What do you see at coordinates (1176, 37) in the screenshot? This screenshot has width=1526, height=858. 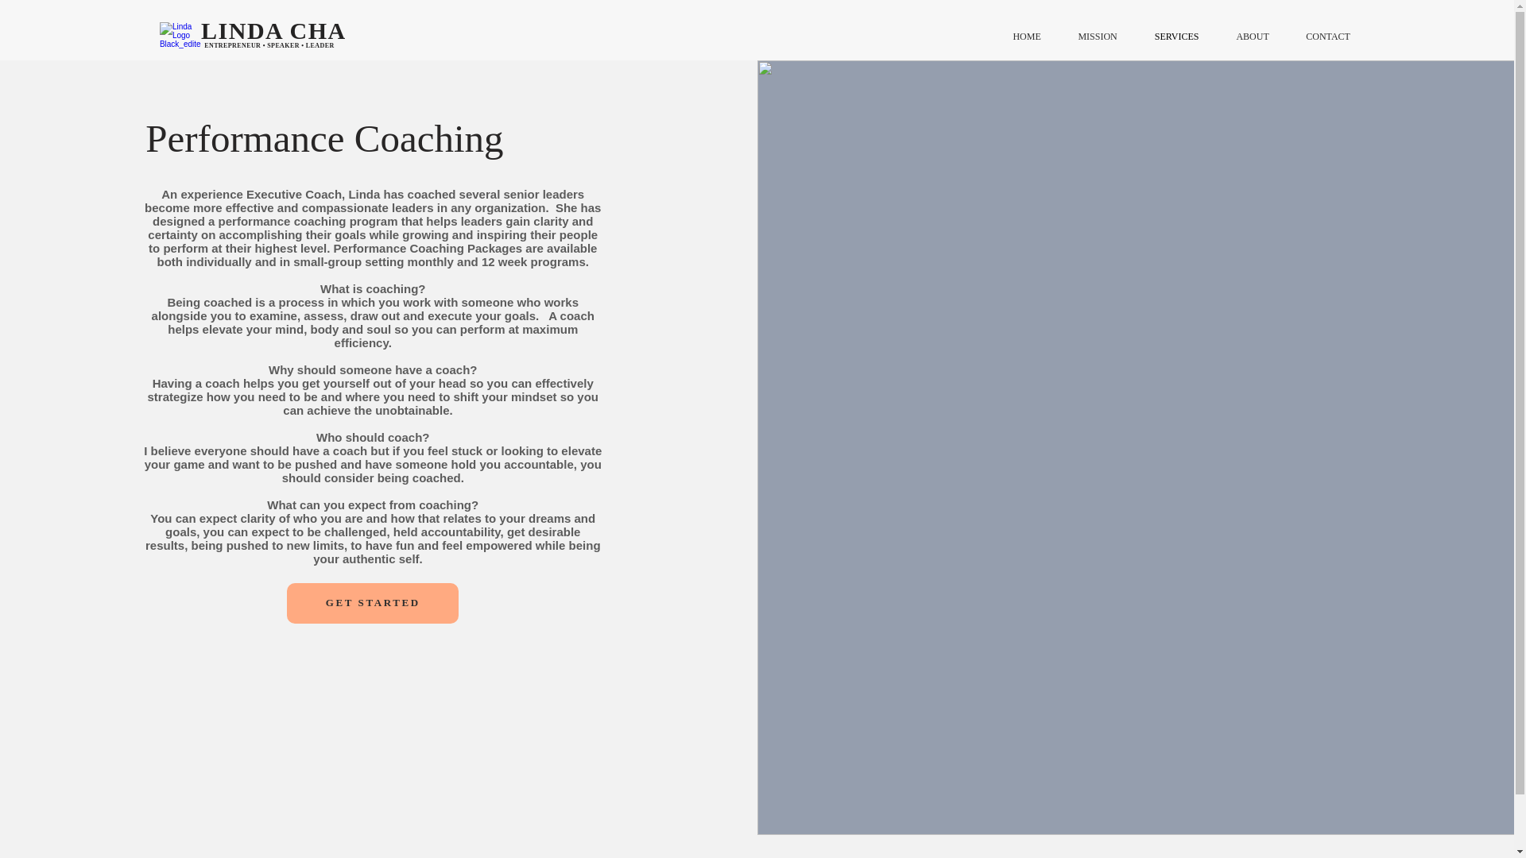 I see `SERVICES` at bounding box center [1176, 37].